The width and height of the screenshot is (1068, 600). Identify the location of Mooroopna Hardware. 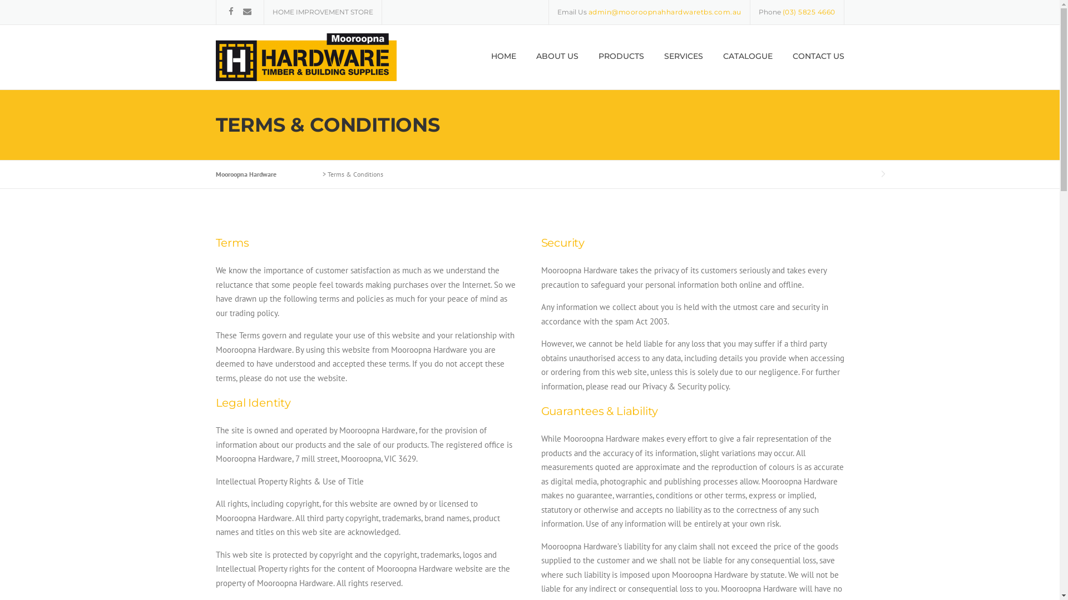
(257, 174).